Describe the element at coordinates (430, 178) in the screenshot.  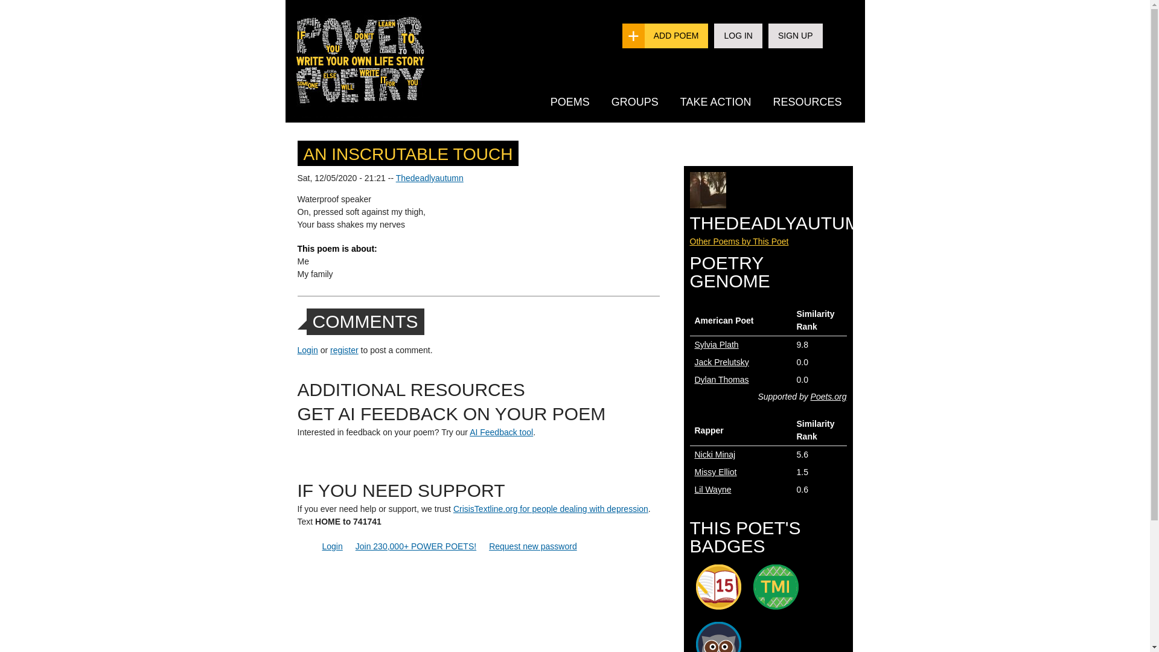
I see `Thedeadlyautumn` at that location.